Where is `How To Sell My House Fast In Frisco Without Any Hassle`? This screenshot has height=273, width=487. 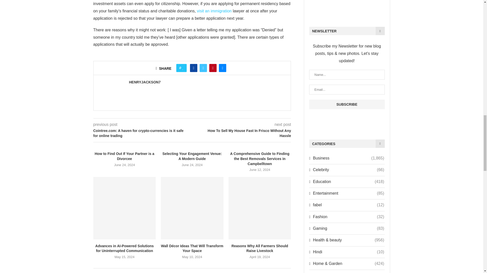
How To Sell My House Fast In Frisco Without Any Hassle is located at coordinates (242, 133).